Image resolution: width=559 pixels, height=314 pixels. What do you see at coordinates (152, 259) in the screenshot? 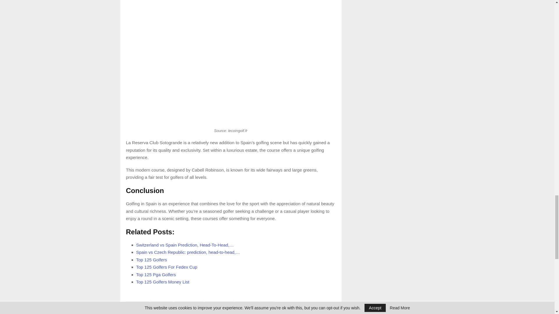
I see `Top 125 Golfers` at bounding box center [152, 259].